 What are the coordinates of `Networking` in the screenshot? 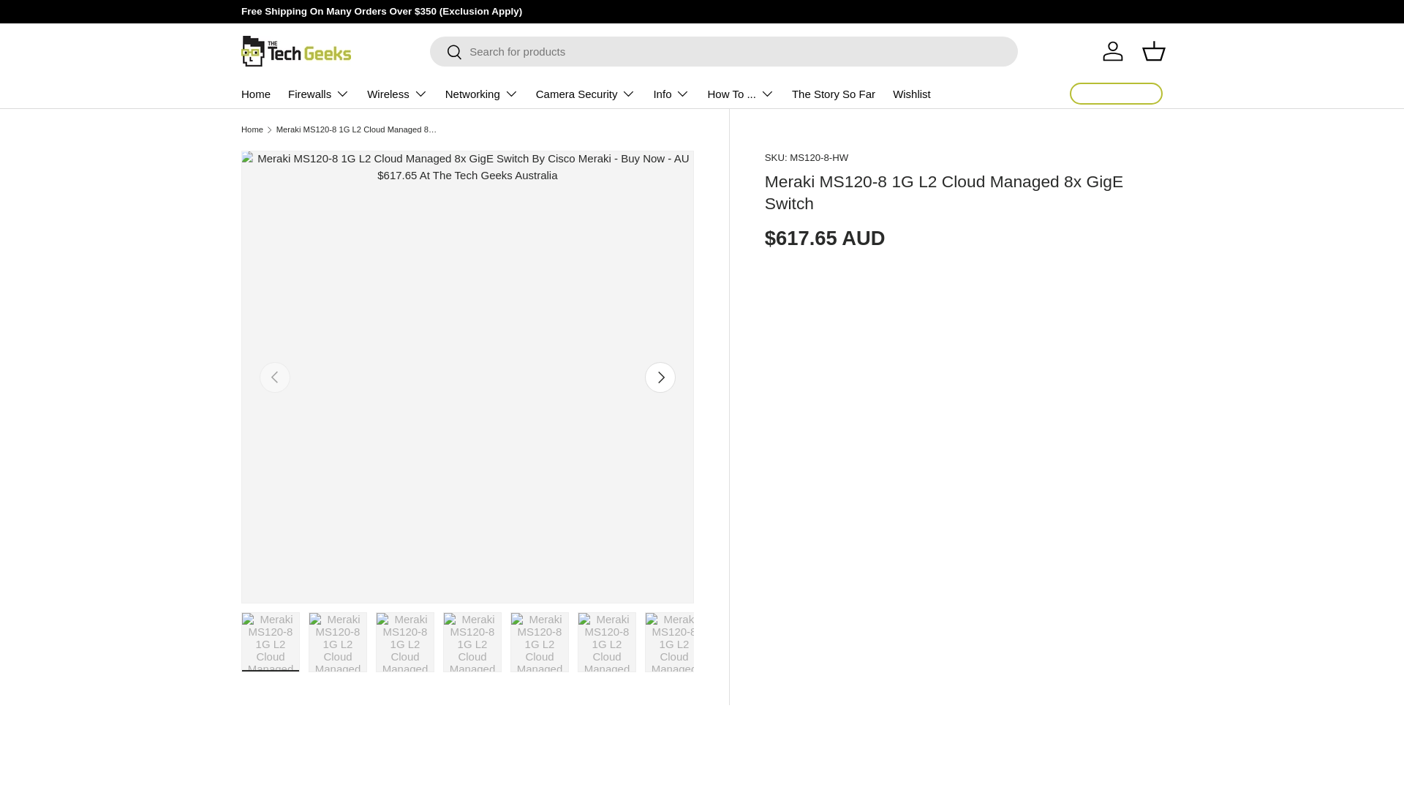 It's located at (481, 94).